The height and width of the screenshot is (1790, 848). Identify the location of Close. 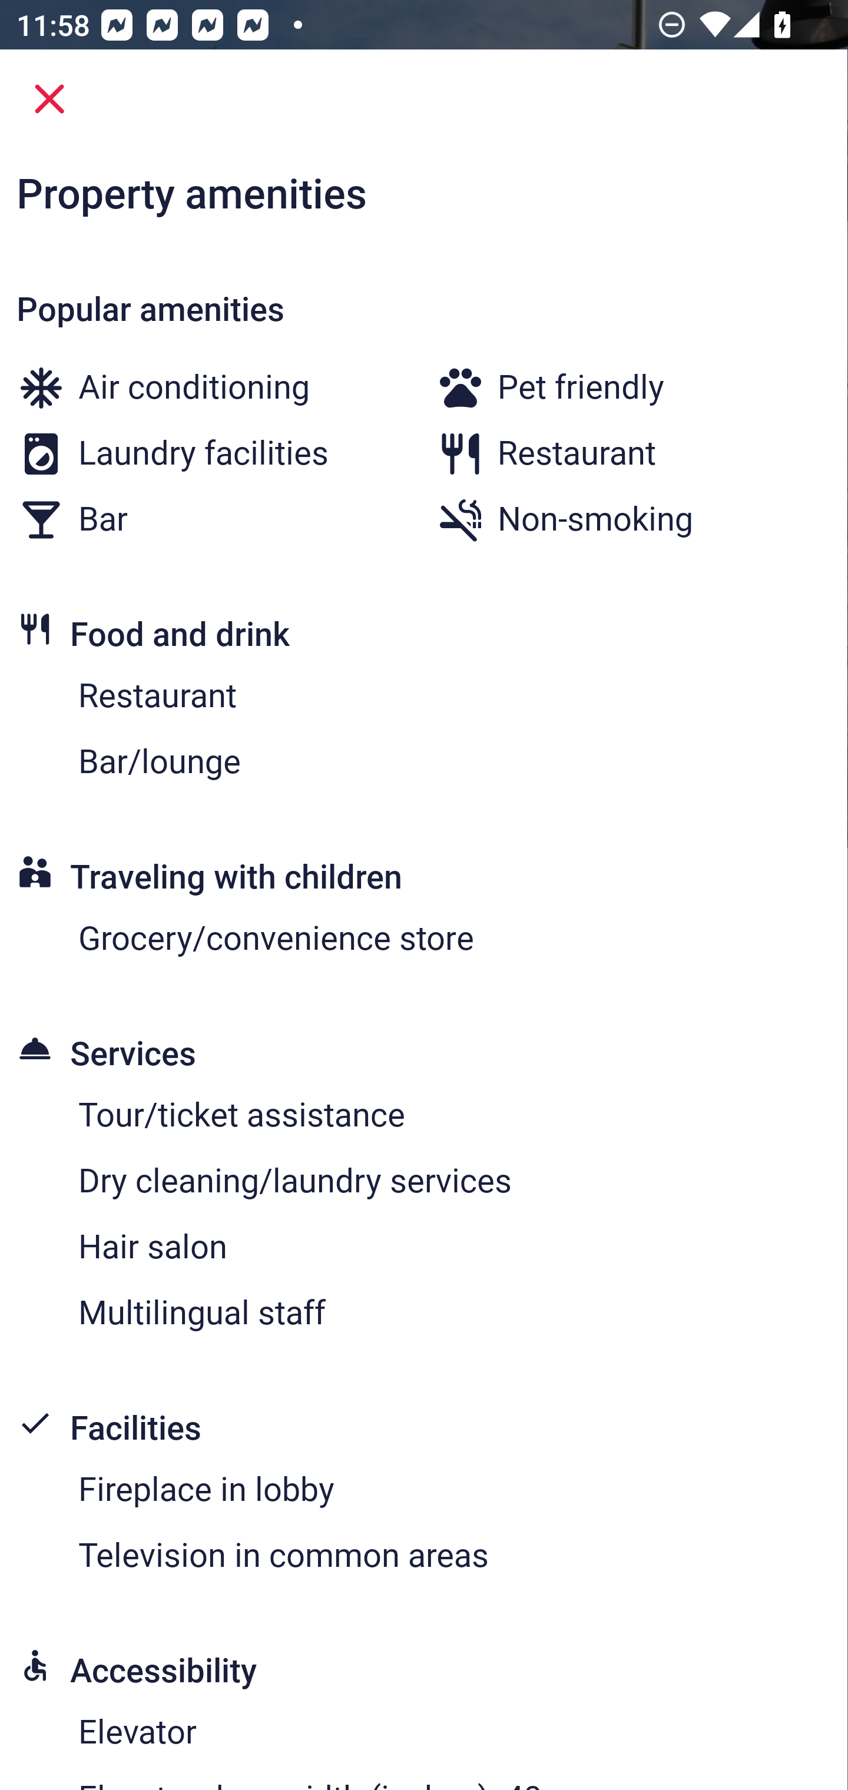
(49, 99).